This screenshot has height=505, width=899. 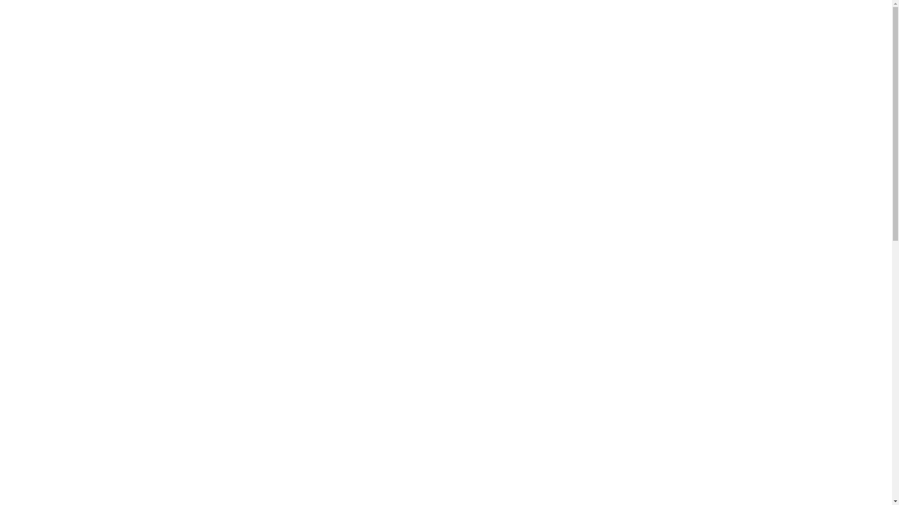 What do you see at coordinates (838, 88) in the screenshot?
I see `DE` at bounding box center [838, 88].